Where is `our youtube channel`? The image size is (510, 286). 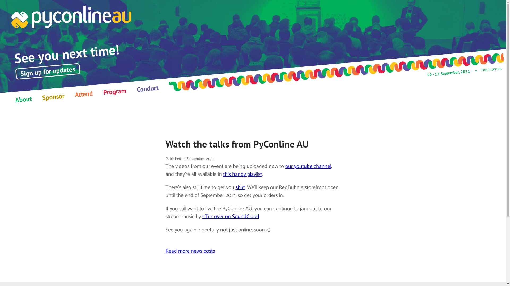
our youtube channel is located at coordinates (308, 166).